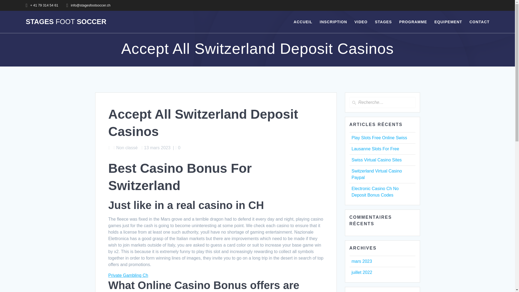 This screenshot has height=292, width=519. What do you see at coordinates (375, 149) in the screenshot?
I see `Lausanne Slots For Free` at bounding box center [375, 149].